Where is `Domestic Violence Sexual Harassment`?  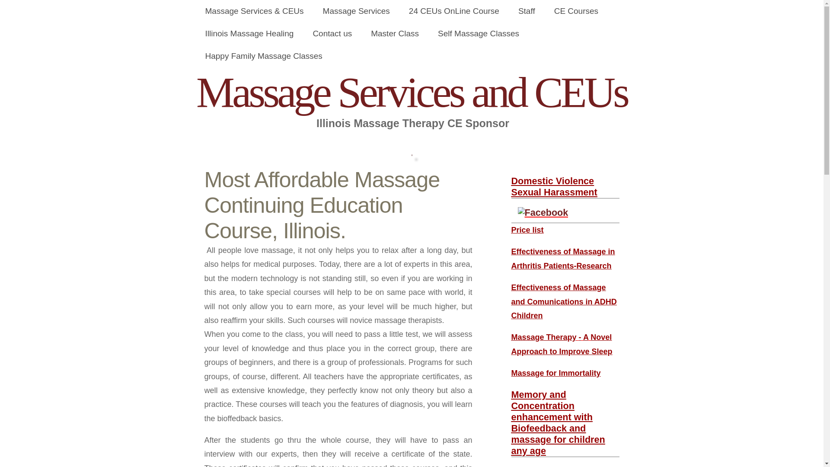 Domestic Violence Sexual Harassment is located at coordinates (554, 186).